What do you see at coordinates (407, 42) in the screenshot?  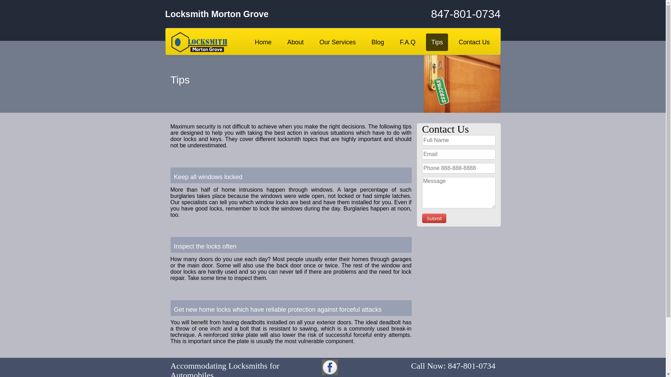 I see `F.A.Q` at bounding box center [407, 42].